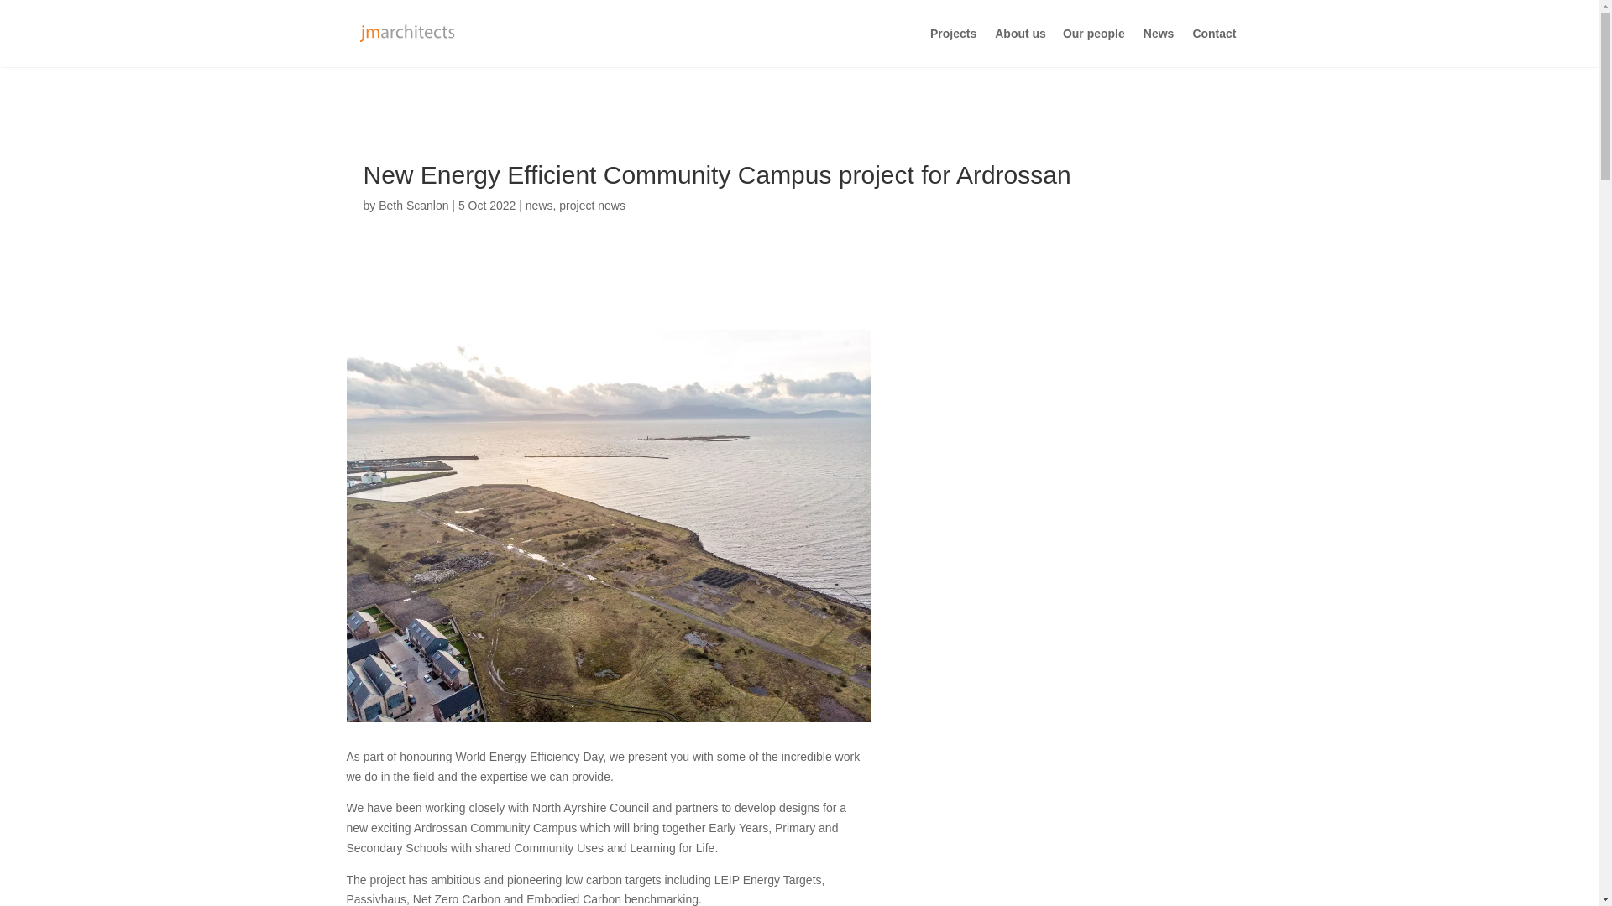 This screenshot has height=906, width=1612. What do you see at coordinates (1093, 47) in the screenshot?
I see `Our people` at bounding box center [1093, 47].